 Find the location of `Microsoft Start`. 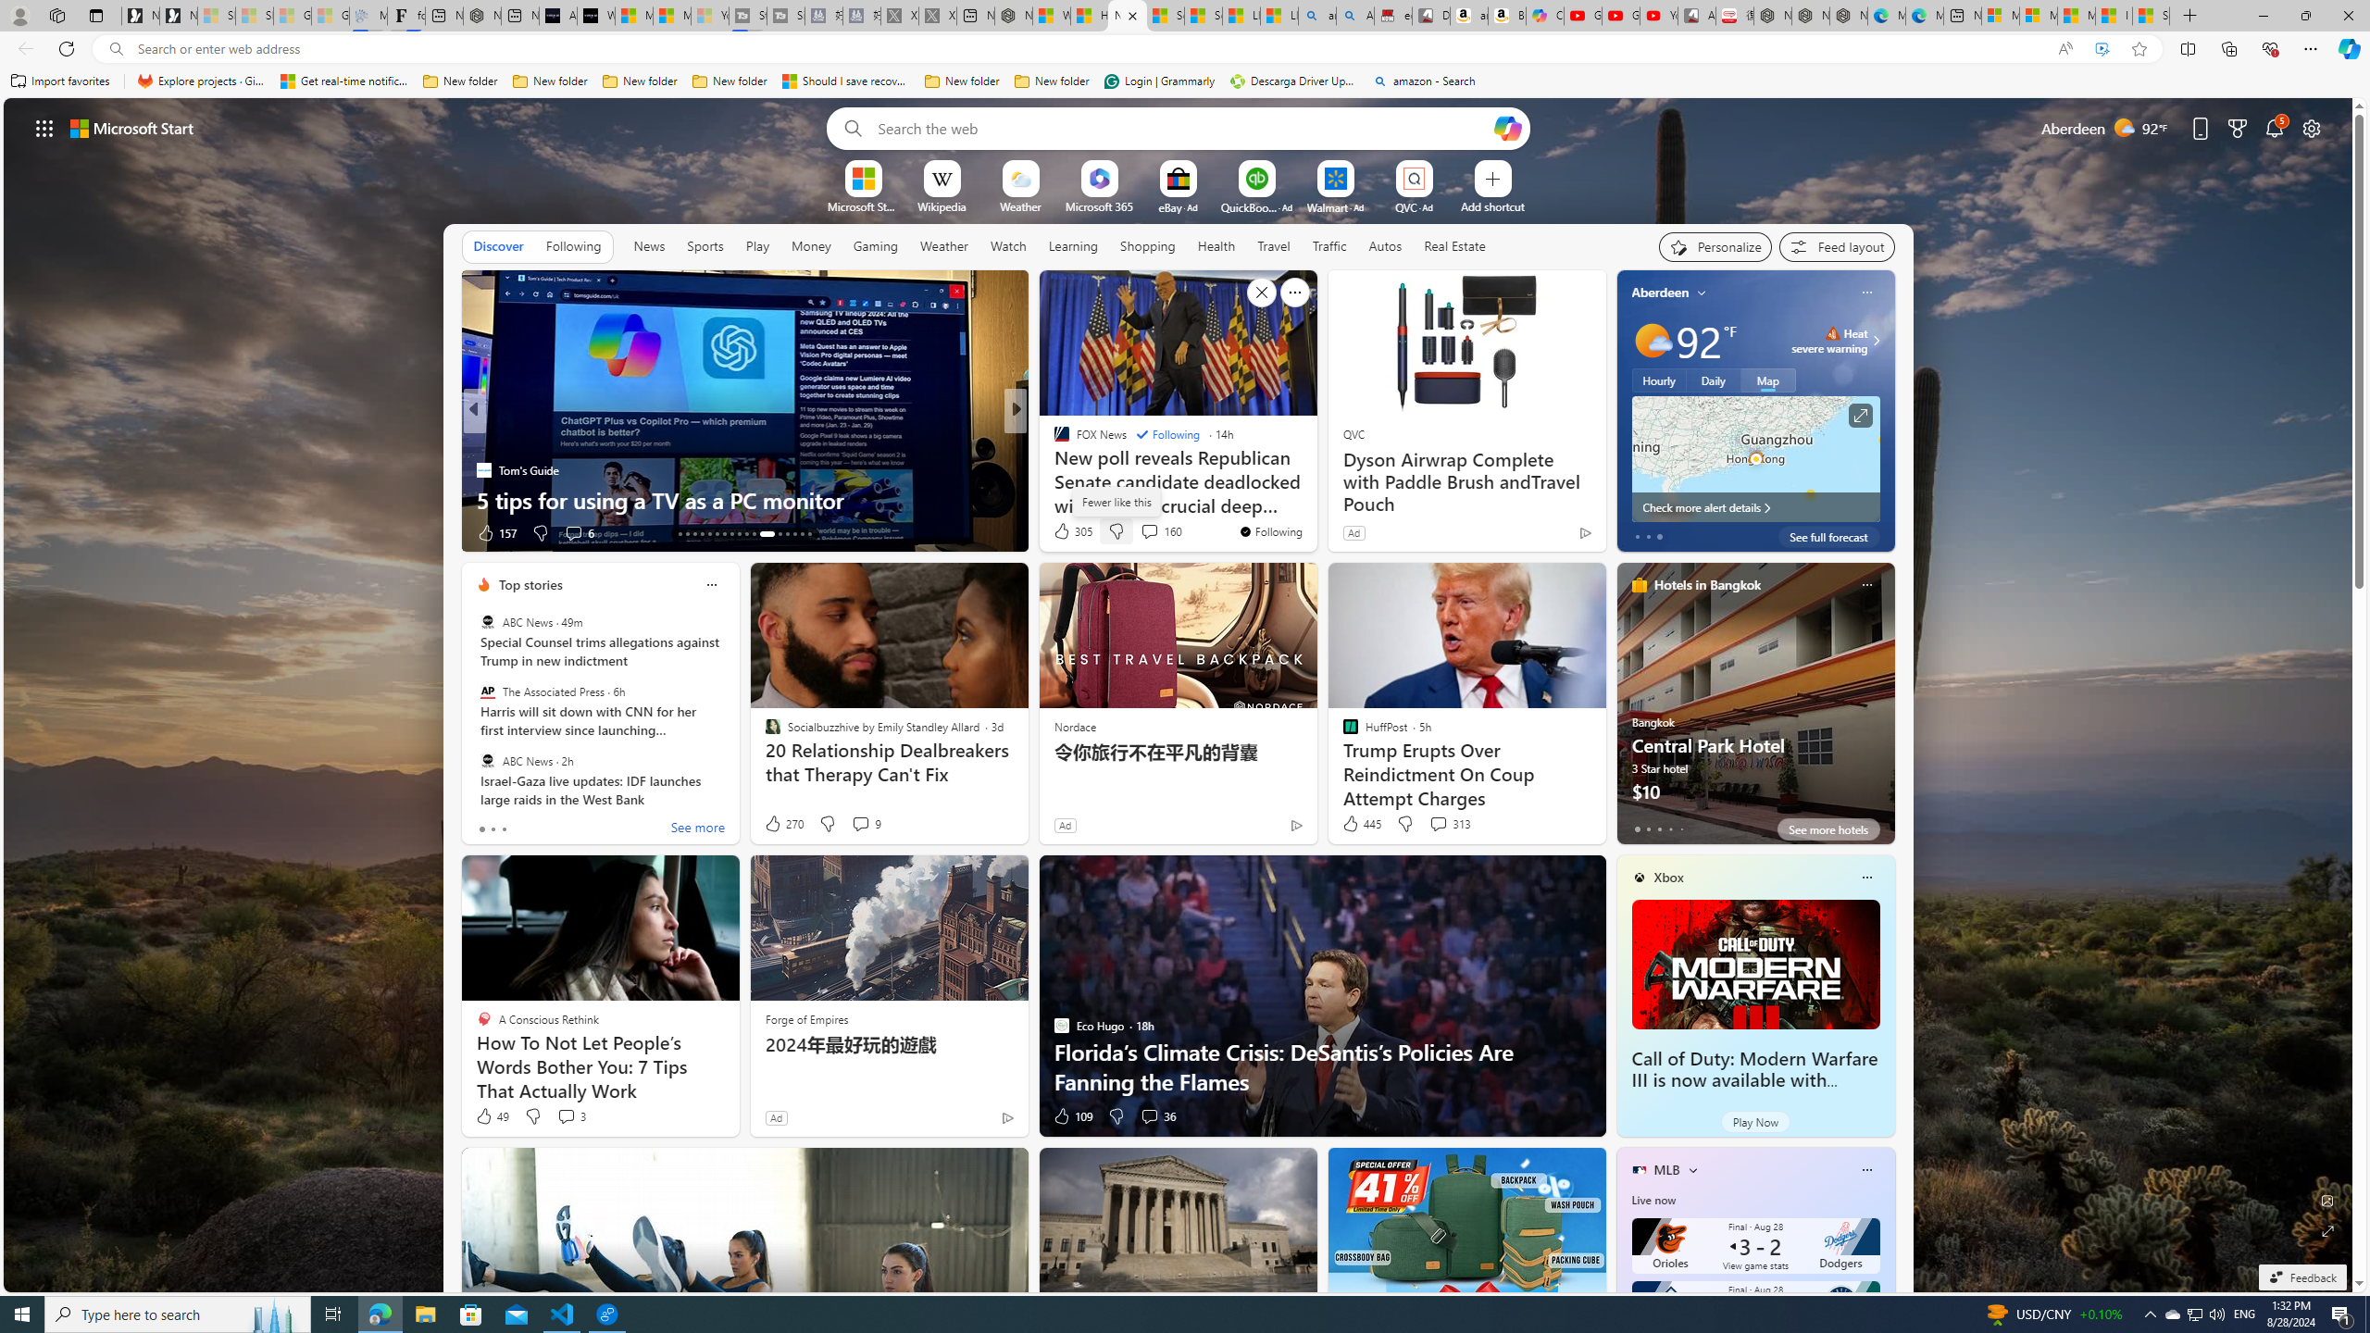

Microsoft Start is located at coordinates (2077, 16).